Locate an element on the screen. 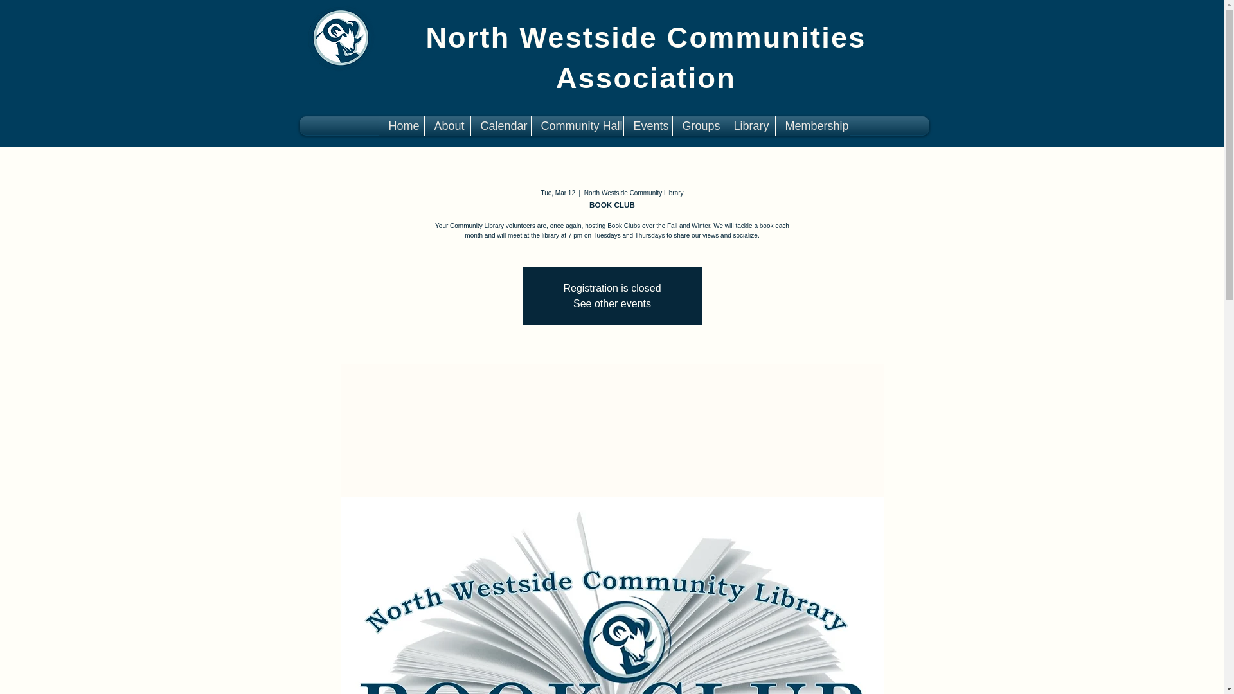 This screenshot has width=1234, height=694. Calendar is located at coordinates (501, 126).